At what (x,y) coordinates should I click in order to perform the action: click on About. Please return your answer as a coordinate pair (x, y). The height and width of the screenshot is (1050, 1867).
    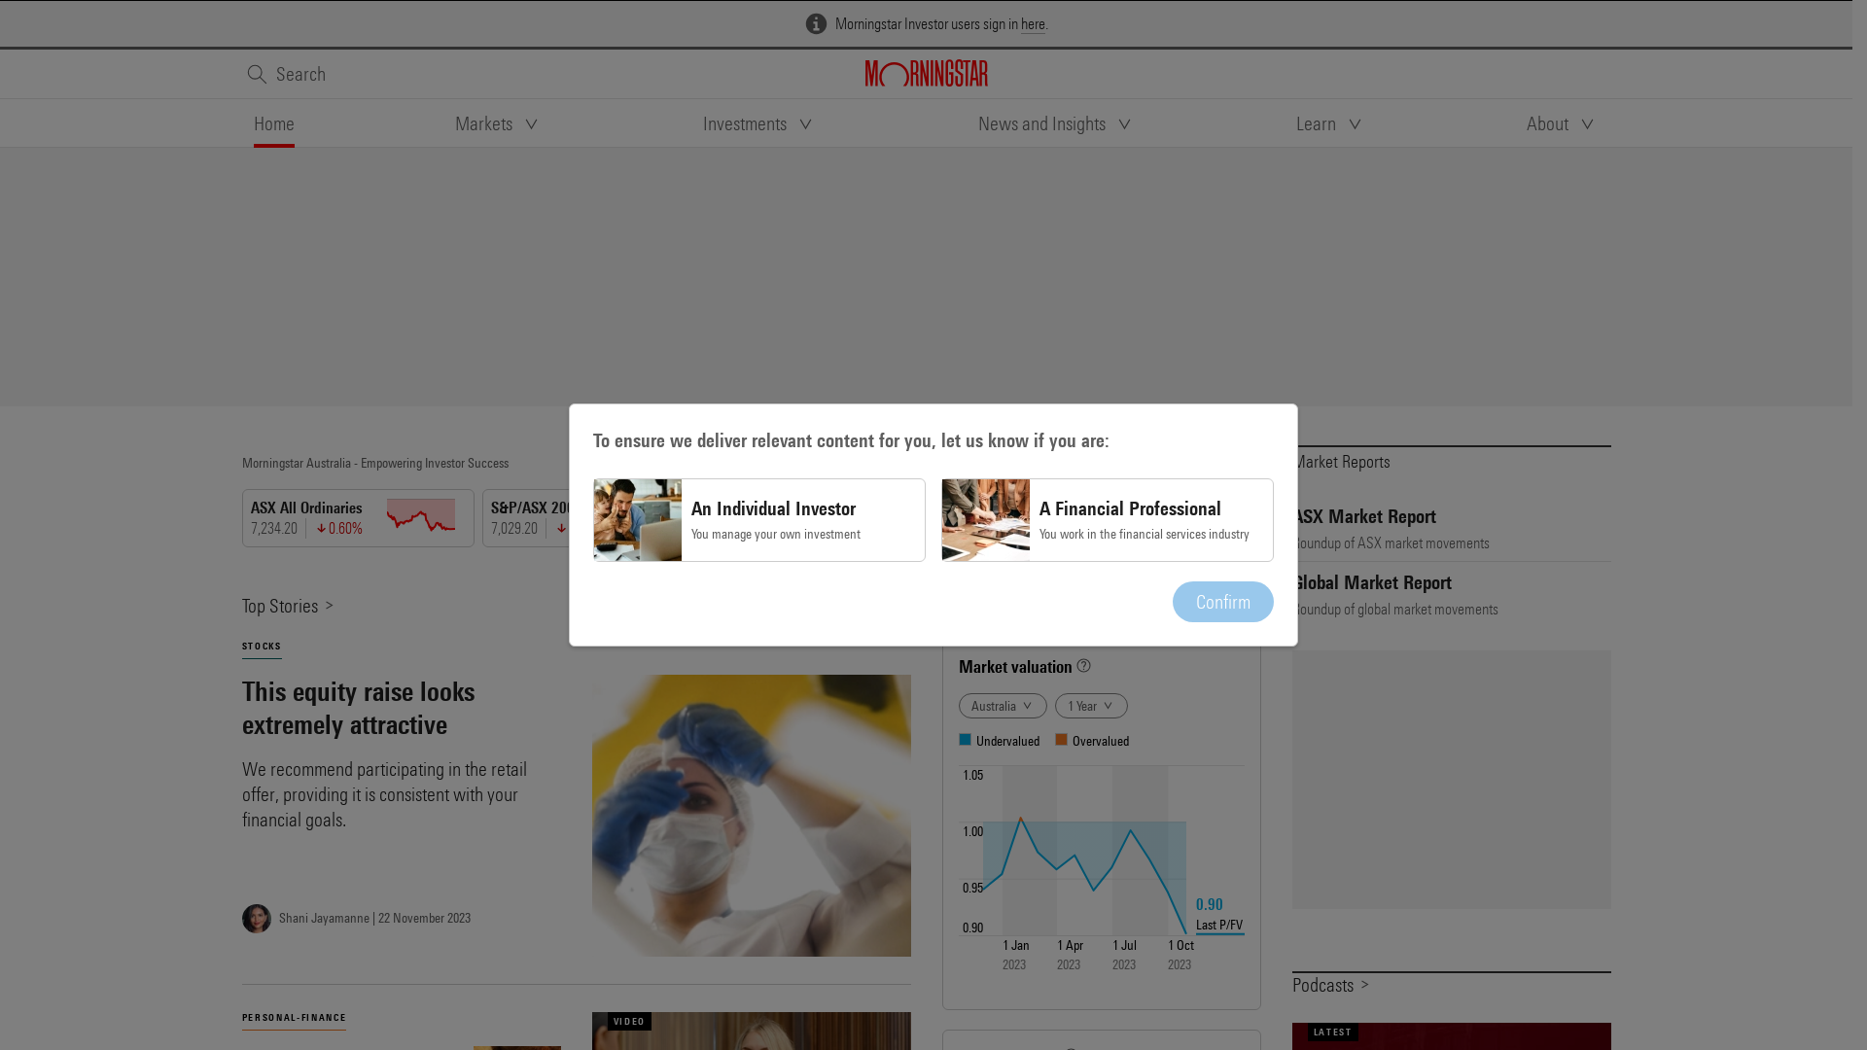
    Looking at the image, I should click on (1563, 123).